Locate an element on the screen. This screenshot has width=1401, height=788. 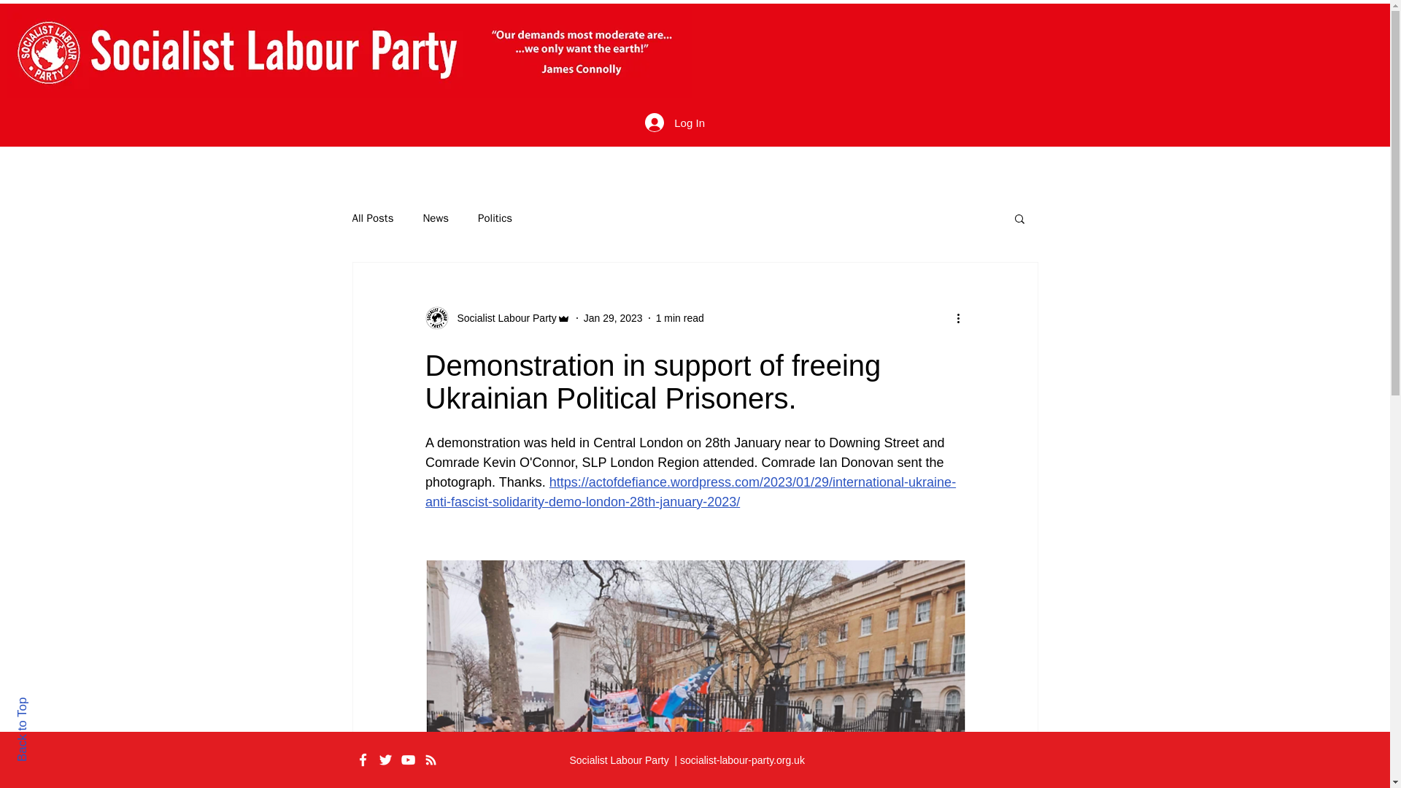
Socialist Labour Party is located at coordinates (497, 318).